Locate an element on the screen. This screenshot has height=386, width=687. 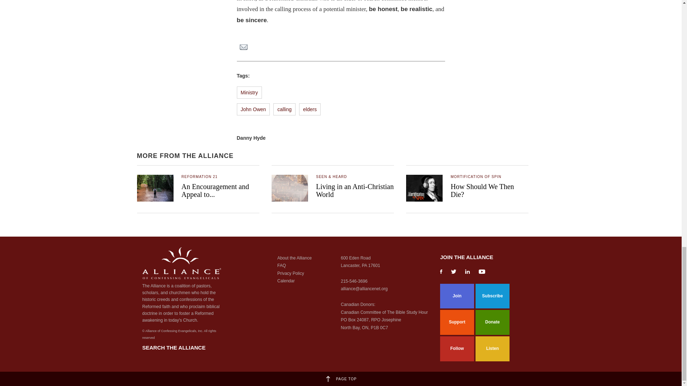
Living in an Anti-Christian World is located at coordinates (355, 190).